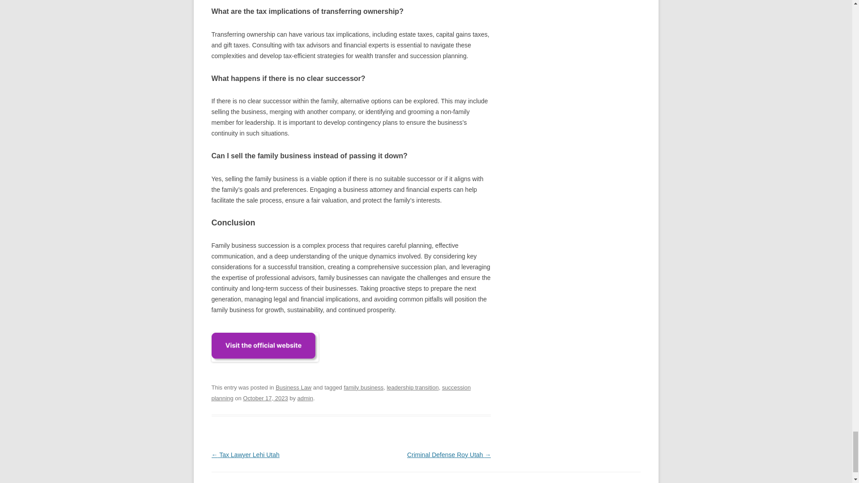  What do you see at coordinates (293, 387) in the screenshot?
I see `Business Law` at bounding box center [293, 387].